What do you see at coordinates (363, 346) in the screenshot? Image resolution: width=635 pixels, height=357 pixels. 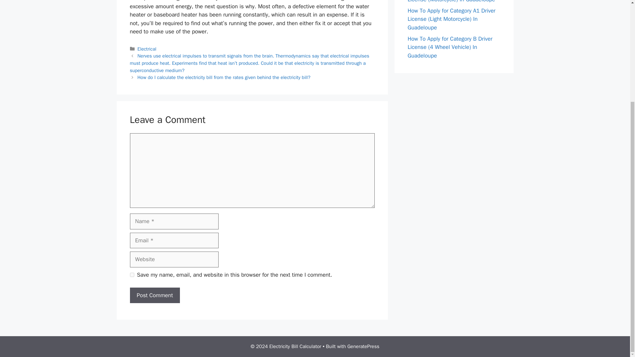 I see `GeneratePress` at bounding box center [363, 346].